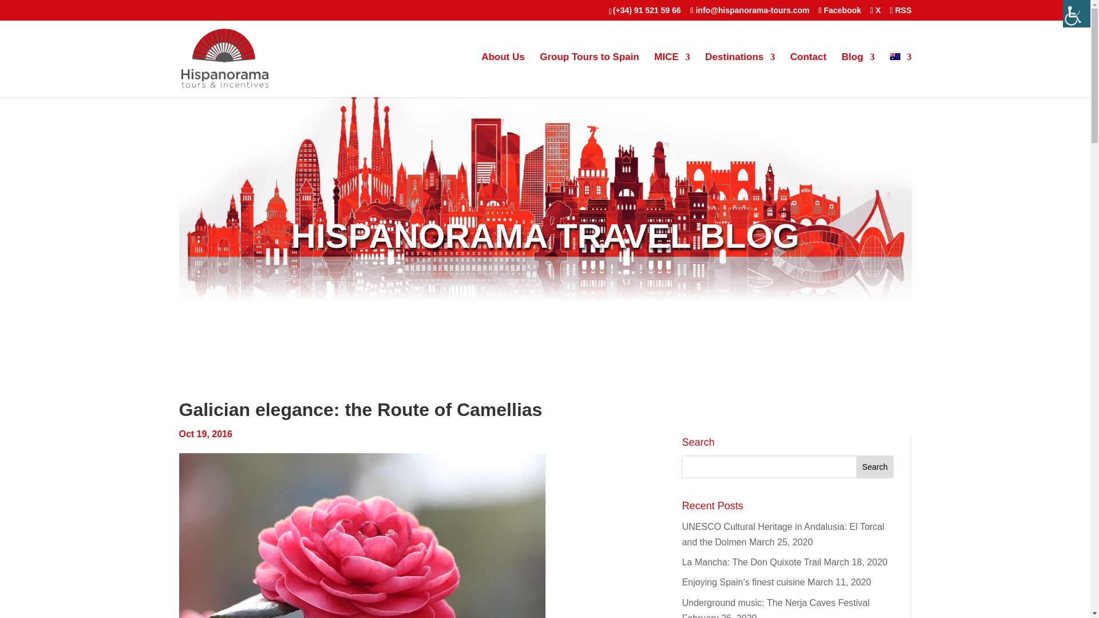 This screenshot has height=618, width=1099. What do you see at coordinates (875, 9) in the screenshot?
I see `X` at bounding box center [875, 9].